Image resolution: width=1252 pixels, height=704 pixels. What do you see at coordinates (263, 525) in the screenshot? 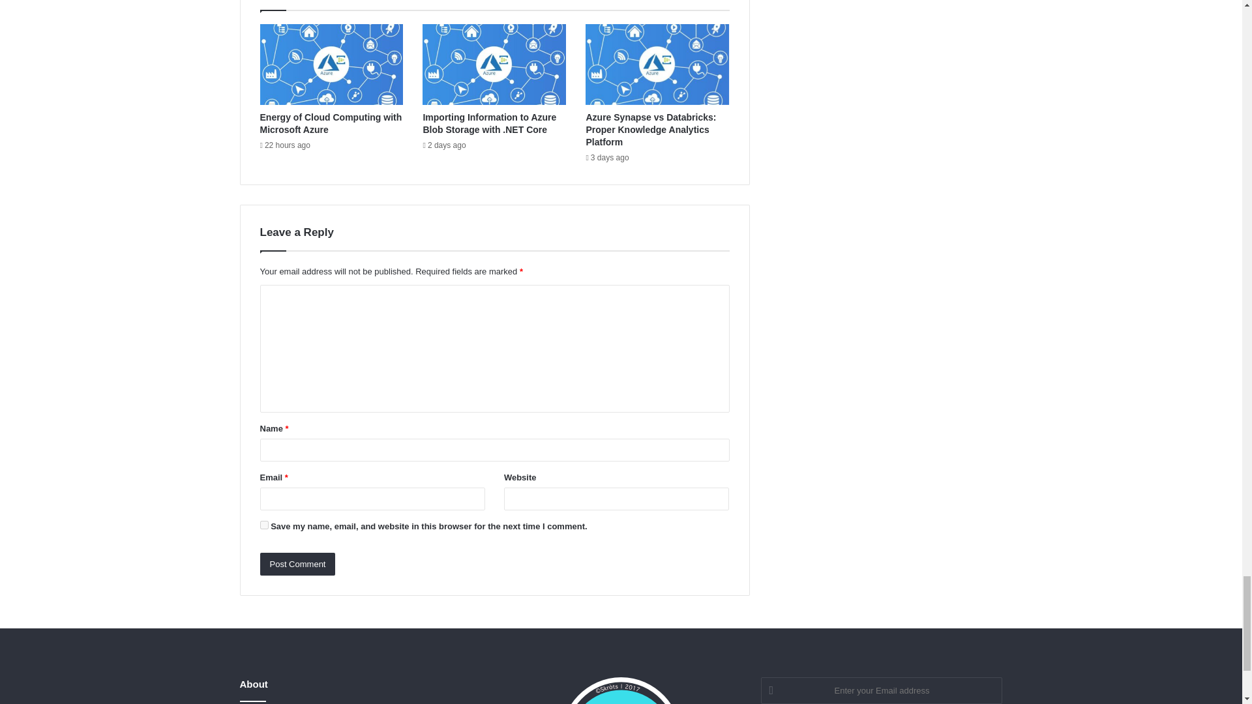
I see `yes` at bounding box center [263, 525].